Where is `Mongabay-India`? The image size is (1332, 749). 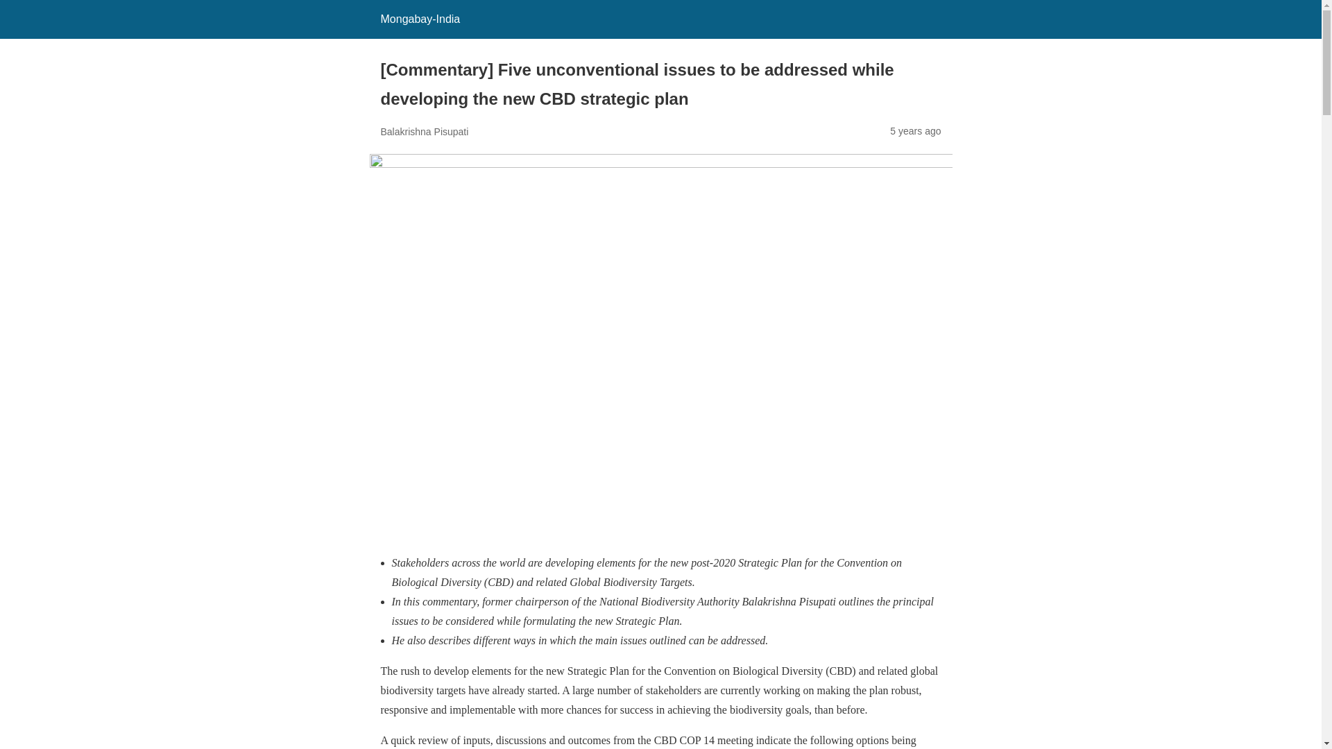
Mongabay-India is located at coordinates (419, 19).